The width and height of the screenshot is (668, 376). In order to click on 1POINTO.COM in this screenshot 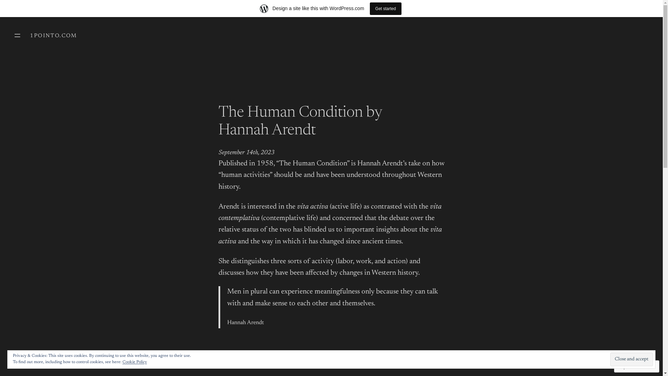, I will do `click(54, 36)`.